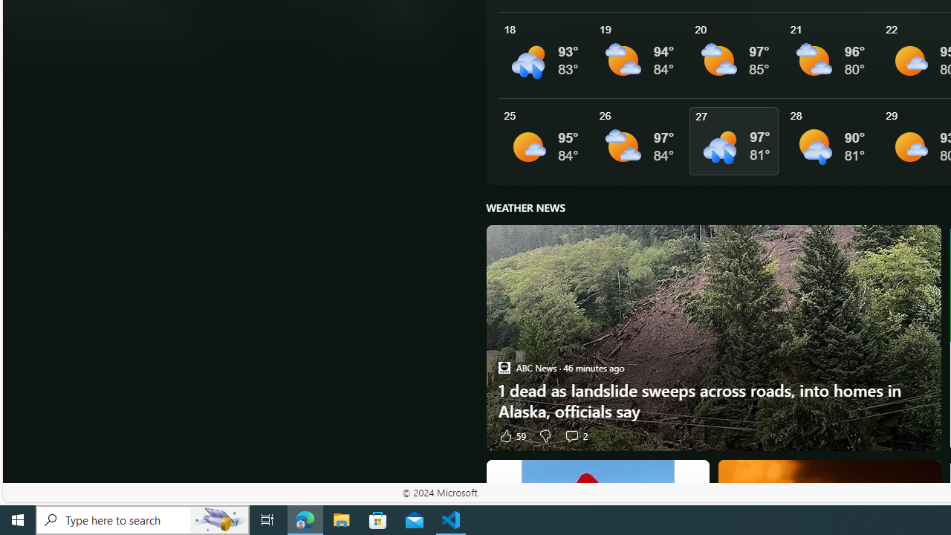 This screenshot has width=951, height=535. What do you see at coordinates (511, 435) in the screenshot?
I see `59 Like` at bounding box center [511, 435].